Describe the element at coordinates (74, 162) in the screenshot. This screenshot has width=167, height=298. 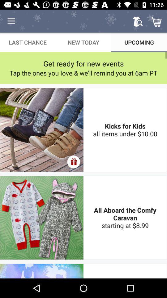
I see `click the icon below tap the ones icon` at that location.